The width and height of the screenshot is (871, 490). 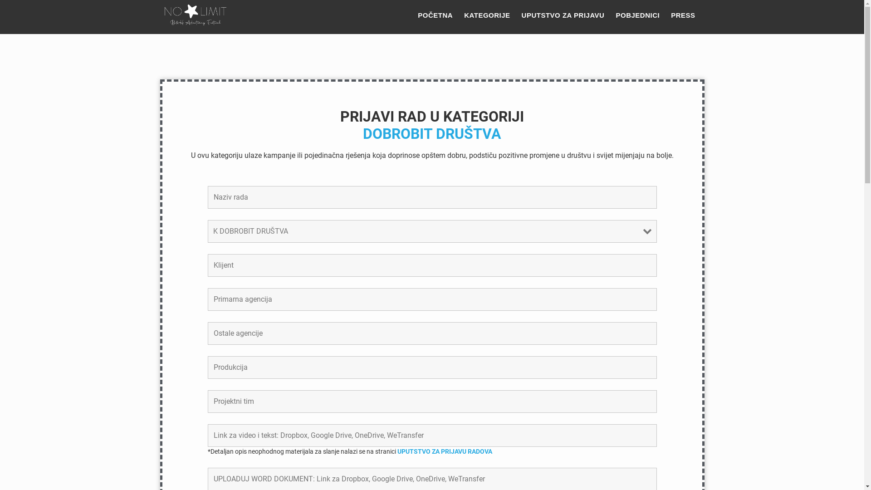 What do you see at coordinates (487, 15) in the screenshot?
I see `KATEGORIJE` at bounding box center [487, 15].